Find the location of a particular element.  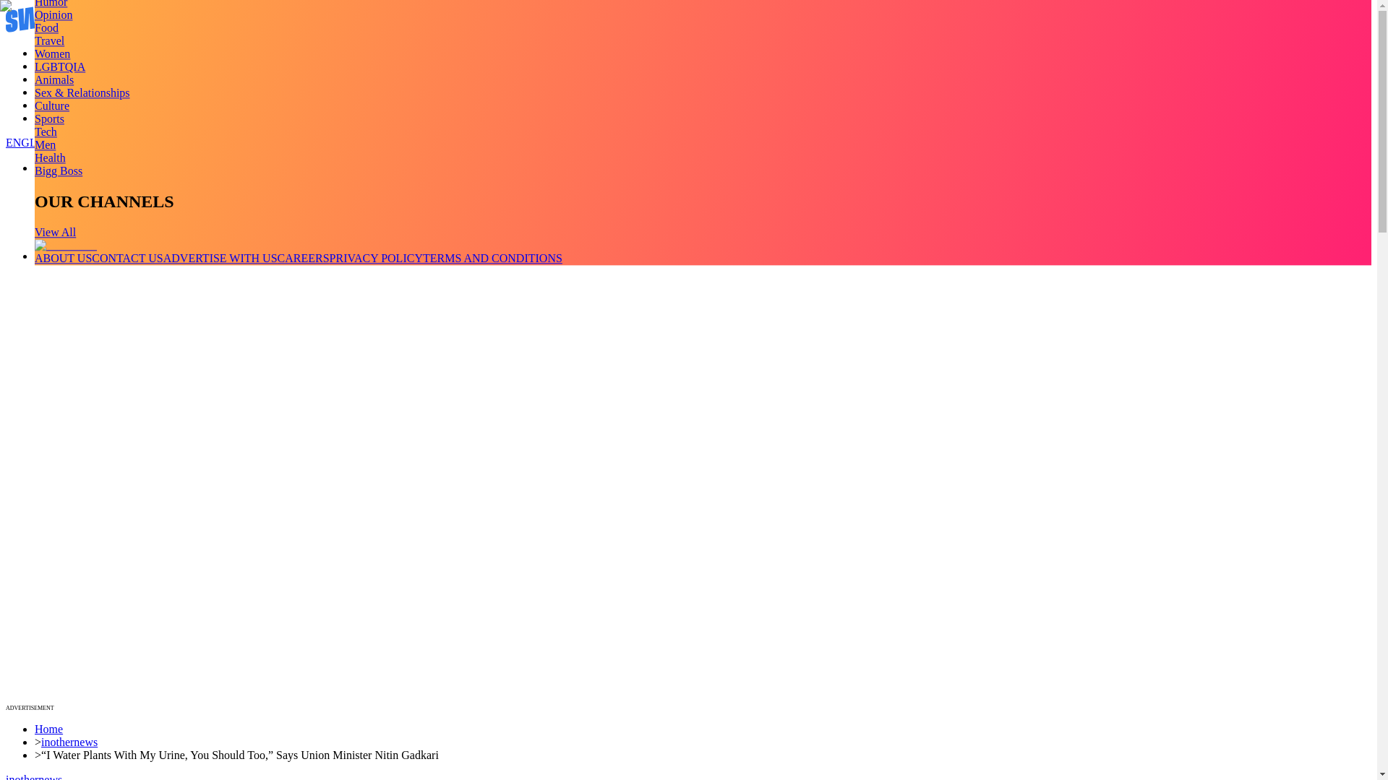

Opinion is located at coordinates (53, 14).